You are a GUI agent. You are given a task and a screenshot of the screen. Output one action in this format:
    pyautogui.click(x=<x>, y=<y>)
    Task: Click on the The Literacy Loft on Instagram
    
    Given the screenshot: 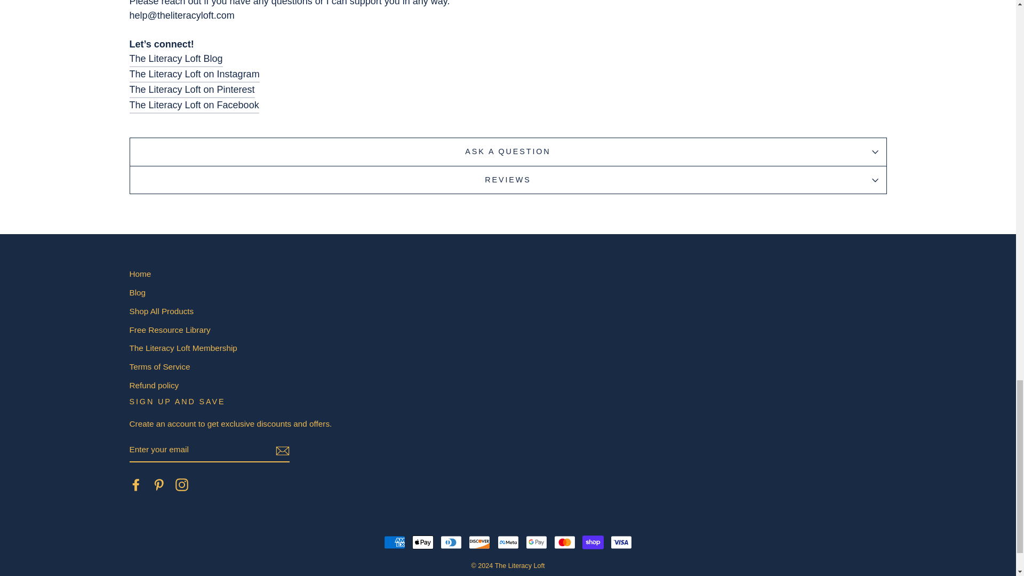 What is the action you would take?
    pyautogui.click(x=181, y=485)
    